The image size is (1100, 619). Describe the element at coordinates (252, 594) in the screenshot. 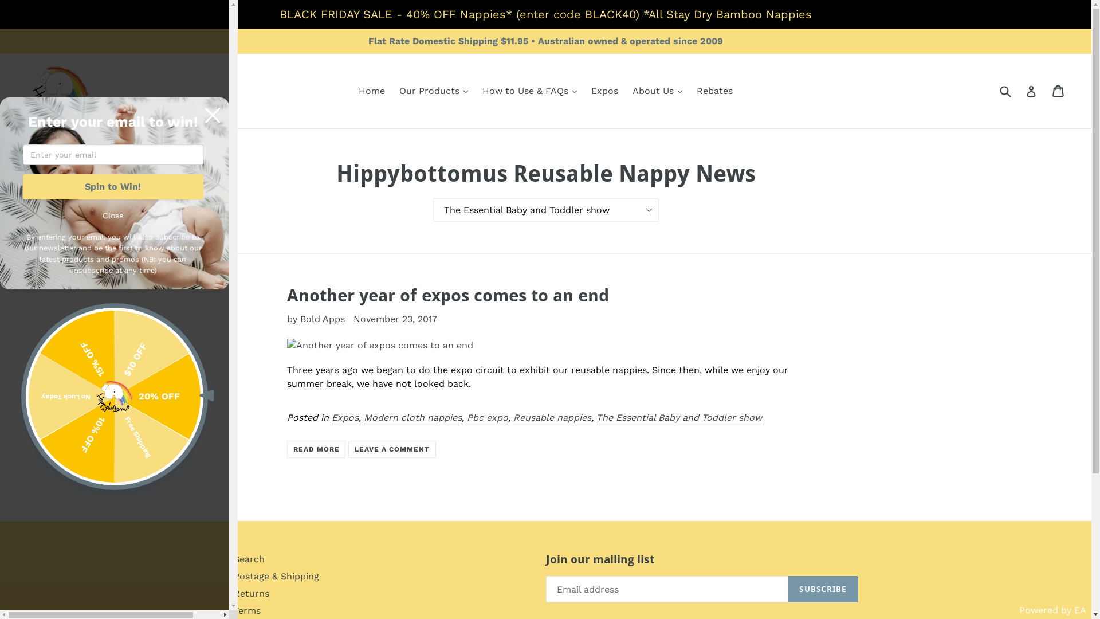

I see `Returns` at that location.